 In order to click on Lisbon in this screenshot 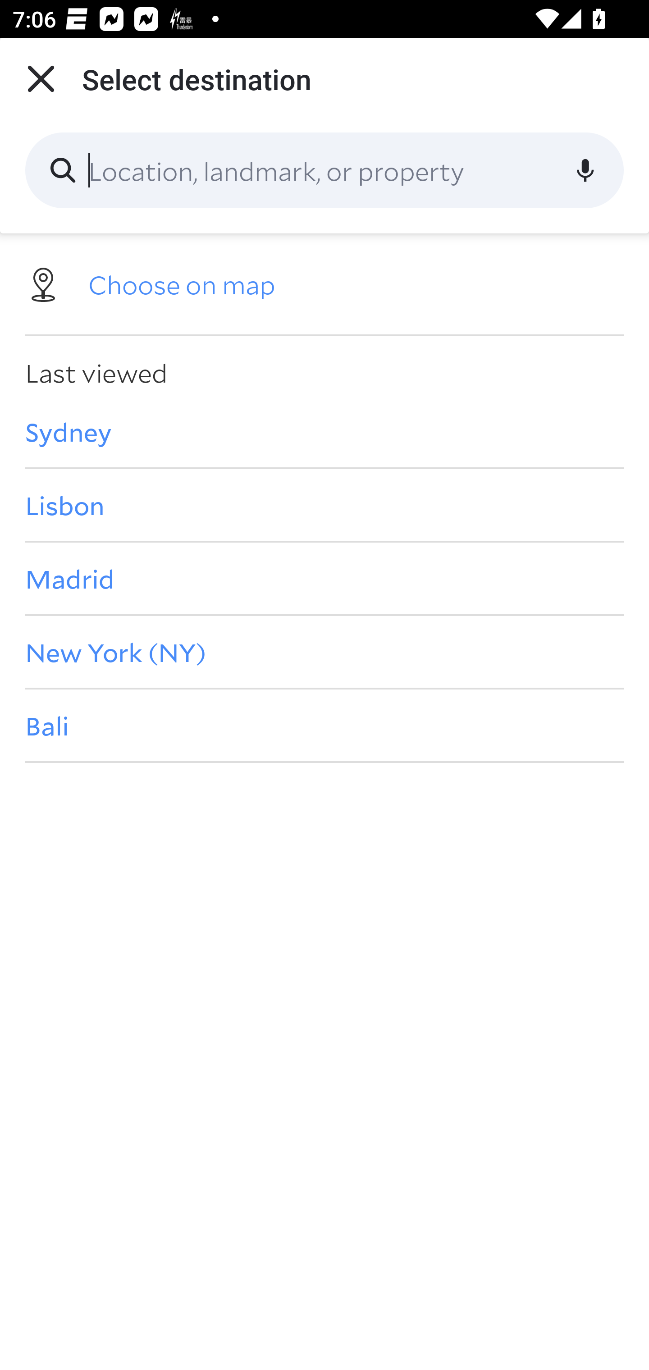, I will do `click(324, 505)`.